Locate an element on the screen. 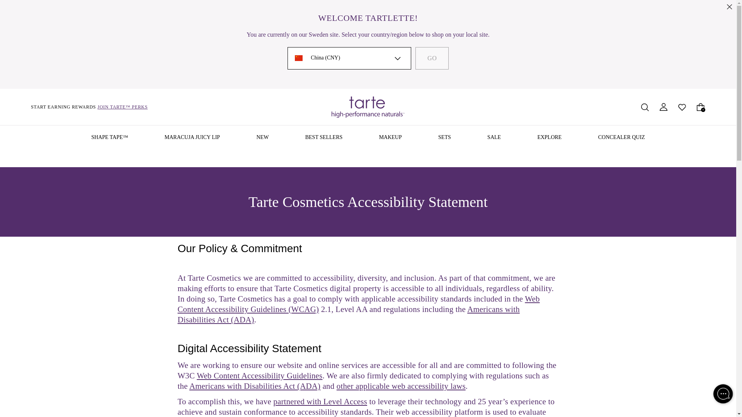 The width and height of the screenshot is (742, 417). MARACUJA JUICY LIP is located at coordinates (192, 138).